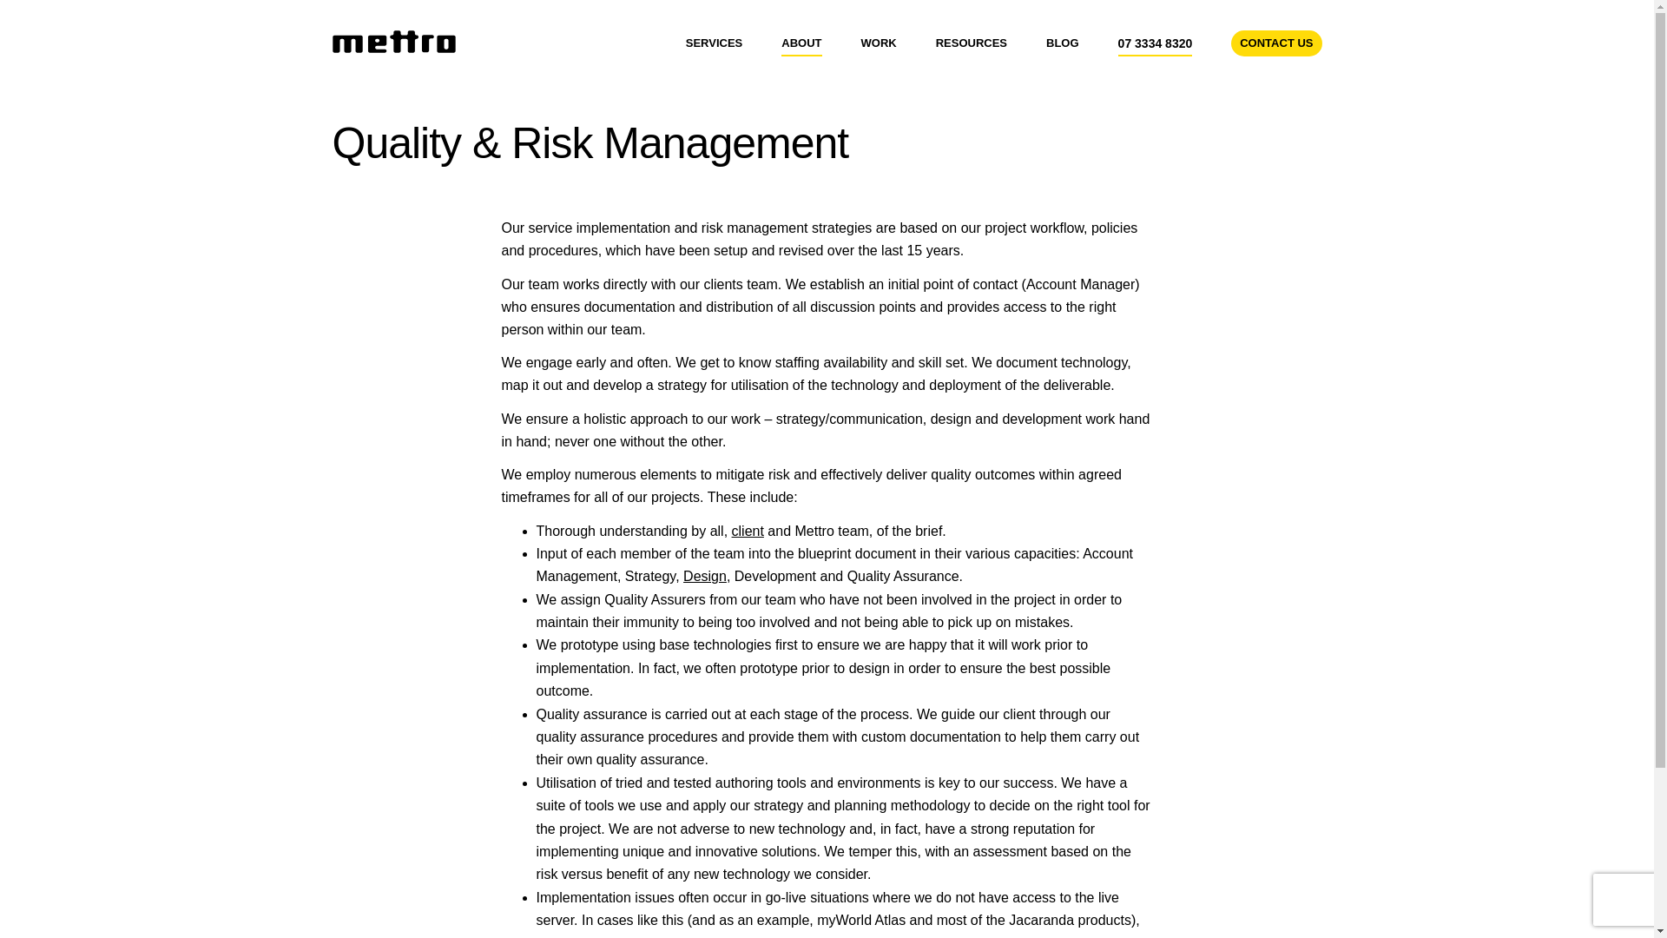 The width and height of the screenshot is (1667, 938). I want to click on ABOUT, so click(801, 43).